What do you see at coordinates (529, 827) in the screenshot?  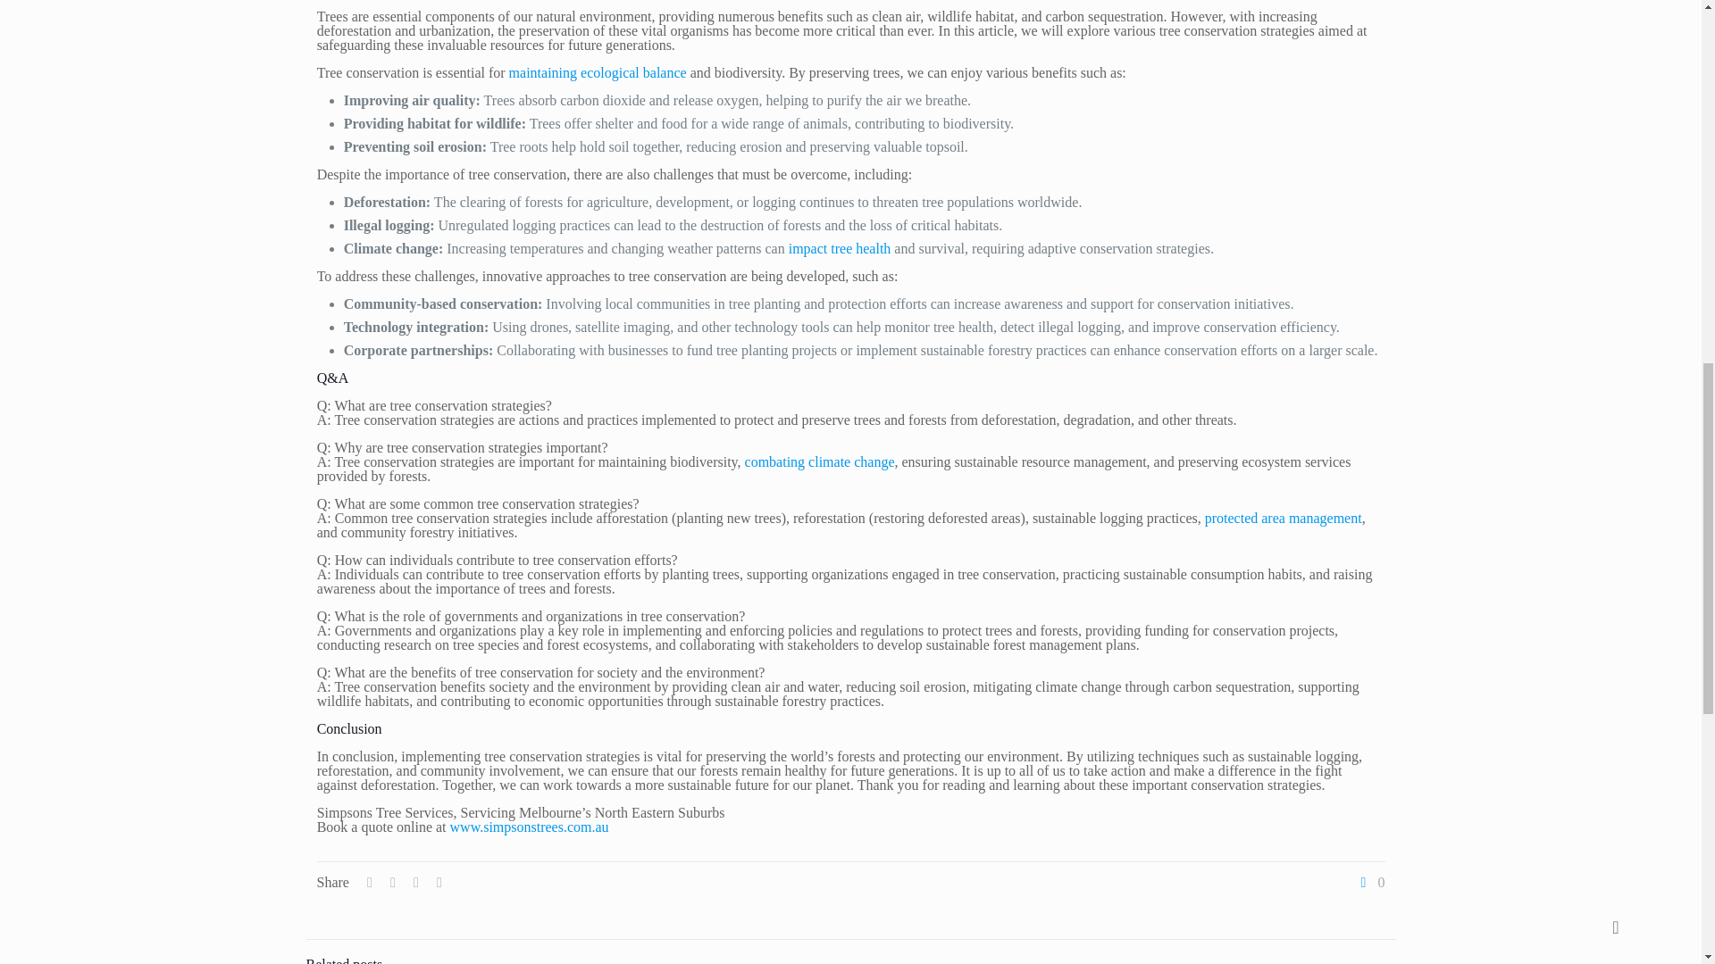 I see `www.simpsonstrees.com.au` at bounding box center [529, 827].